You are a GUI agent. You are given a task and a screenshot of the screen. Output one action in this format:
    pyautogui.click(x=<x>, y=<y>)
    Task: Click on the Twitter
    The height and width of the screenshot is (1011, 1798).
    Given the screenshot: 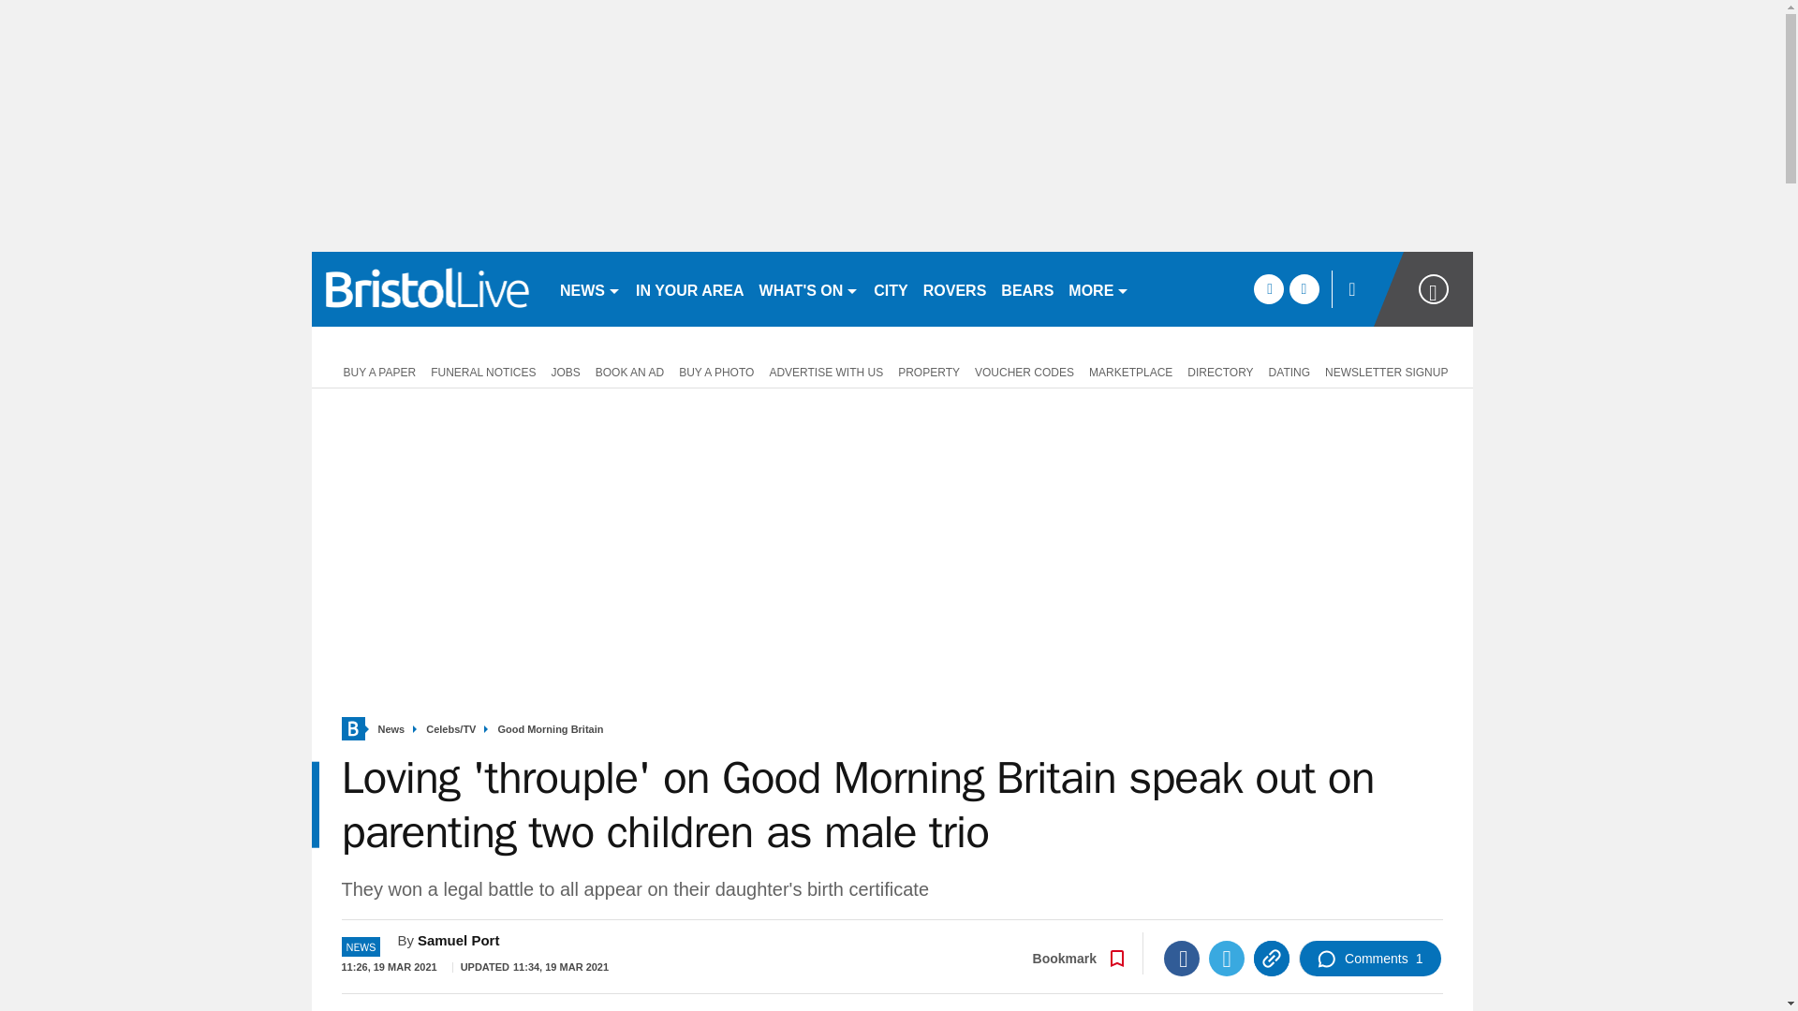 What is the action you would take?
    pyautogui.click(x=1226, y=959)
    